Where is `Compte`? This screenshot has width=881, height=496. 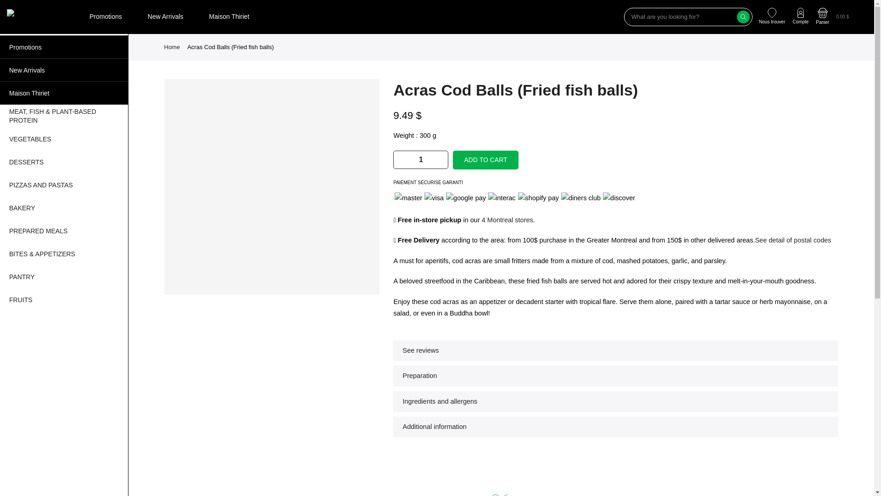
Compte is located at coordinates (800, 17).